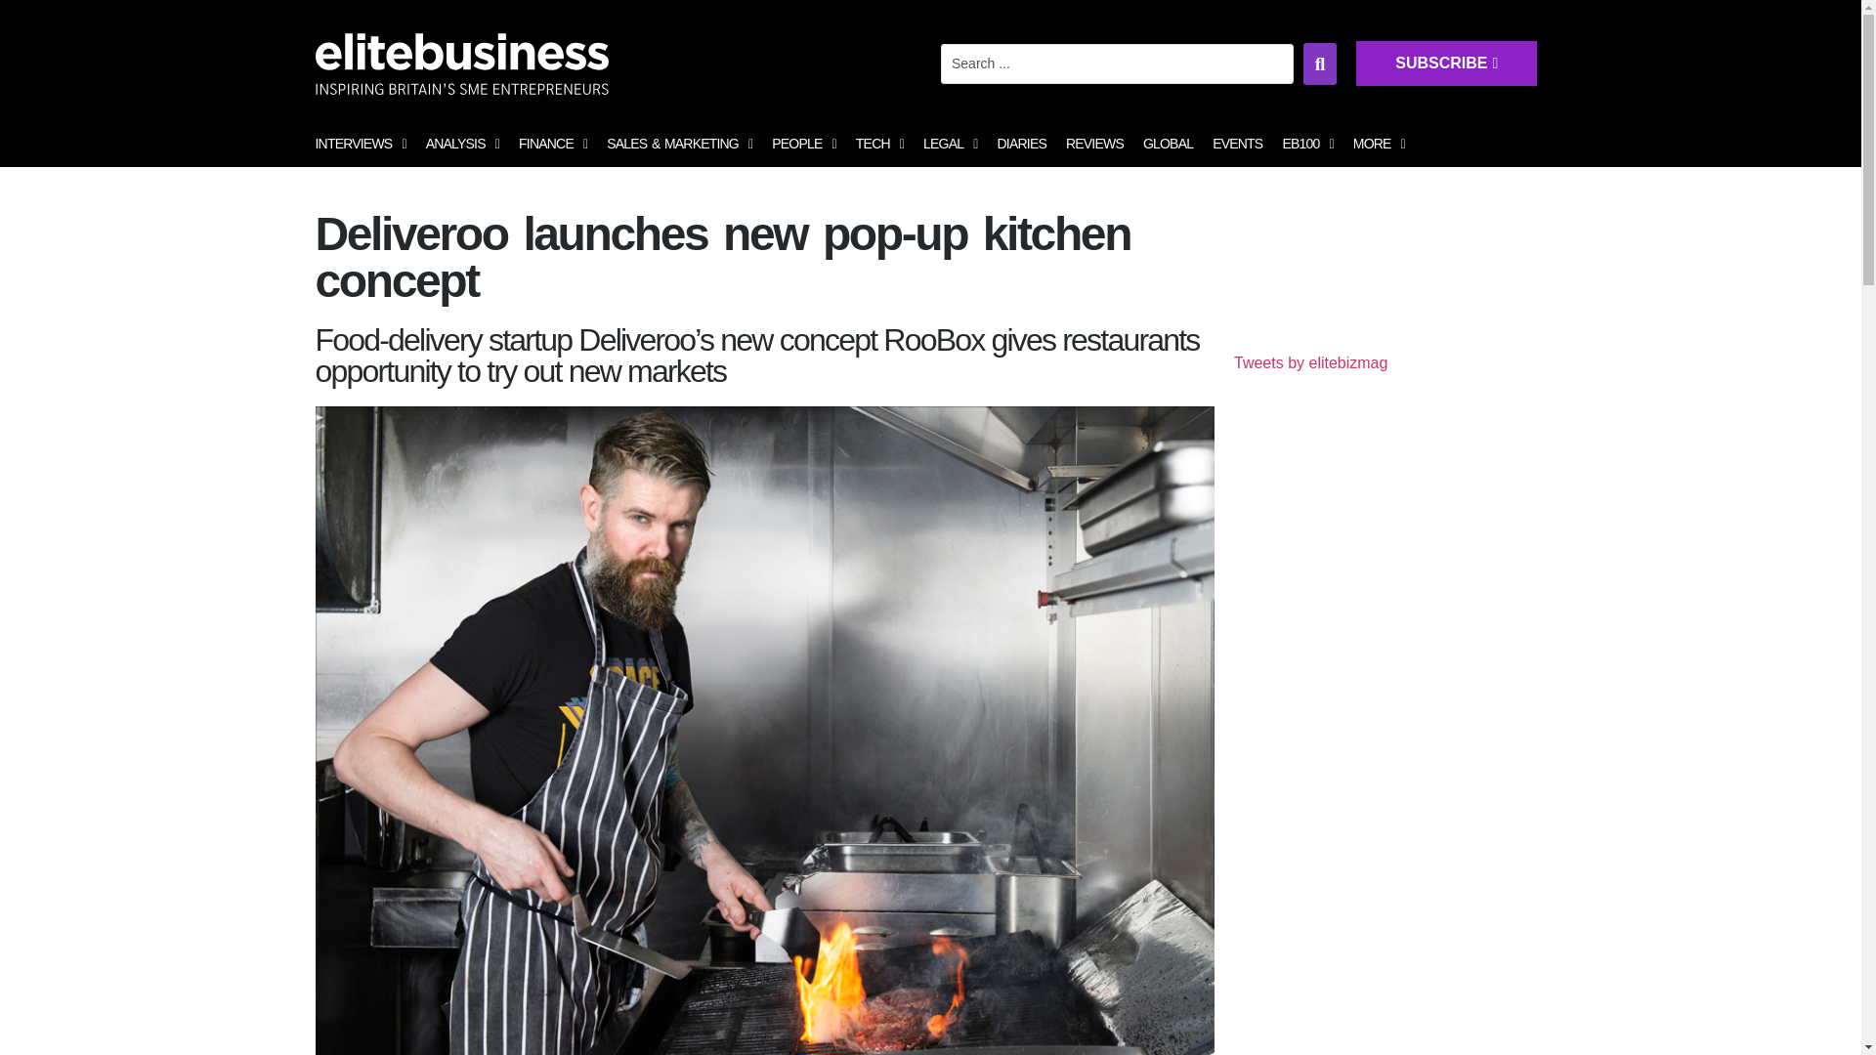 This screenshot has height=1055, width=1876. What do you see at coordinates (360, 145) in the screenshot?
I see `INTERVIEWS` at bounding box center [360, 145].